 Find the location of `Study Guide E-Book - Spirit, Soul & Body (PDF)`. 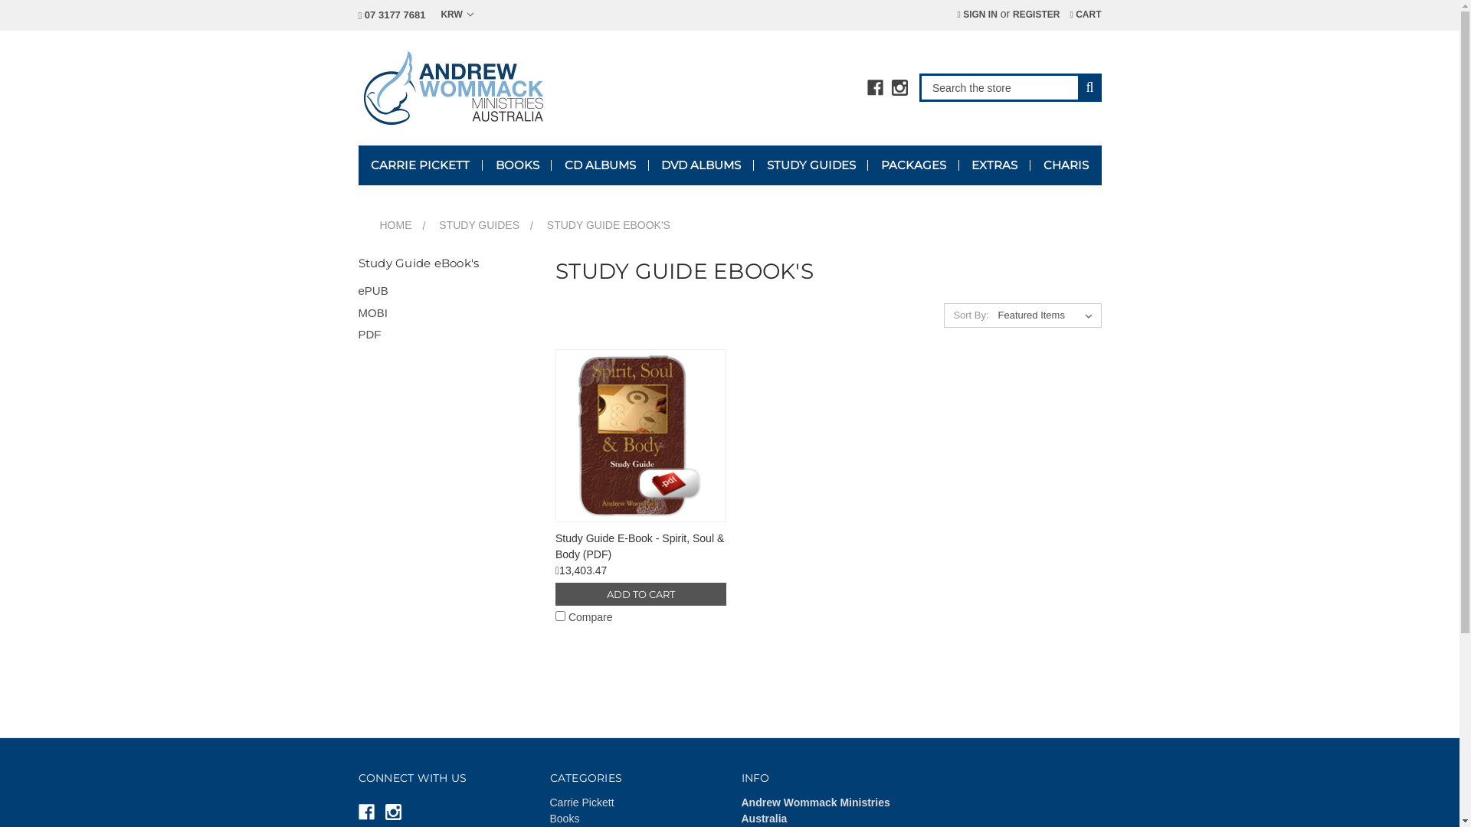

Study Guide E-Book - Spirit, Soul & Body (PDF) is located at coordinates (640, 436).